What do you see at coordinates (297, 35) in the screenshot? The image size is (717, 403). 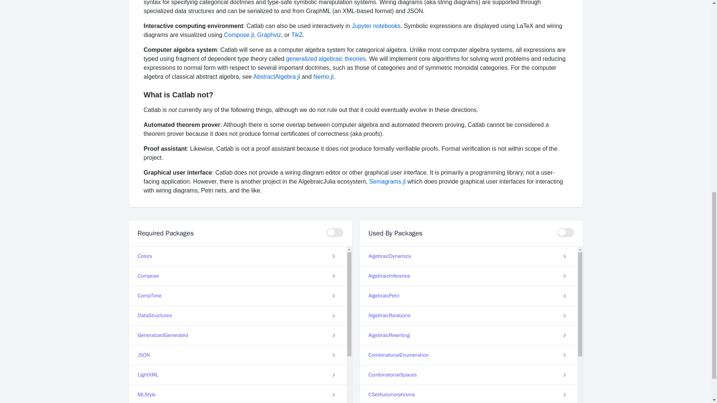 I see `TikZ` at bounding box center [297, 35].